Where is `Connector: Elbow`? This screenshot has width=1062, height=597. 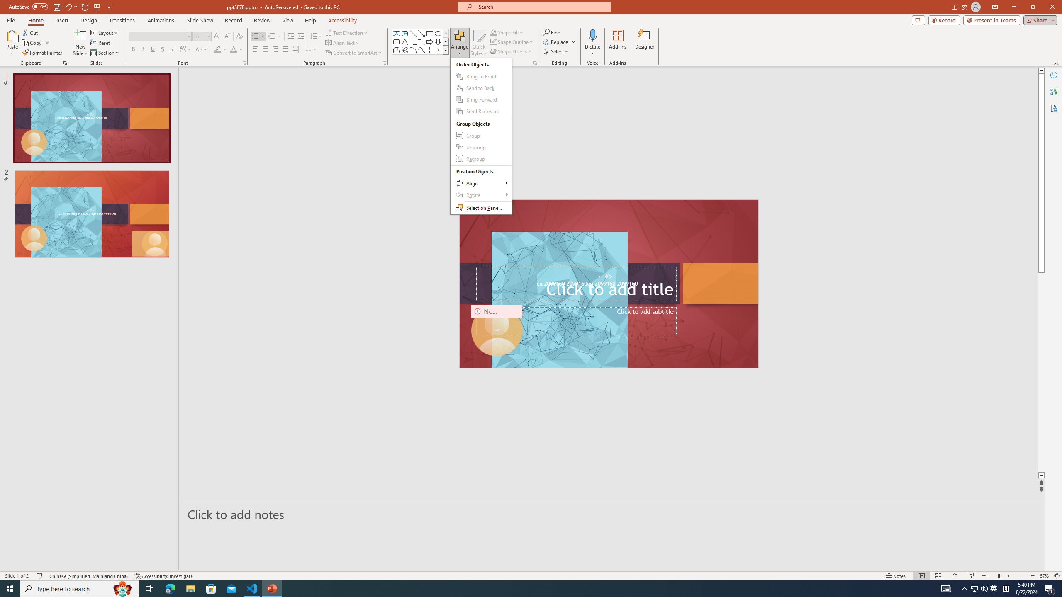
Connector: Elbow is located at coordinates (413, 41).